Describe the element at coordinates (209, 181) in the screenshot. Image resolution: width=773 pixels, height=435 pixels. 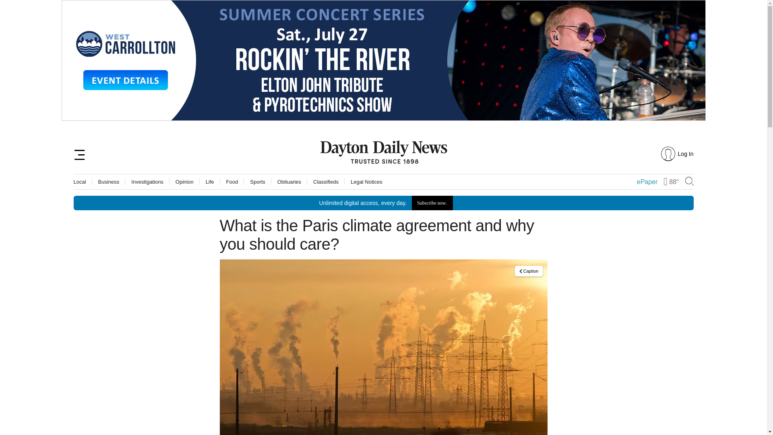
I see `Life` at that location.